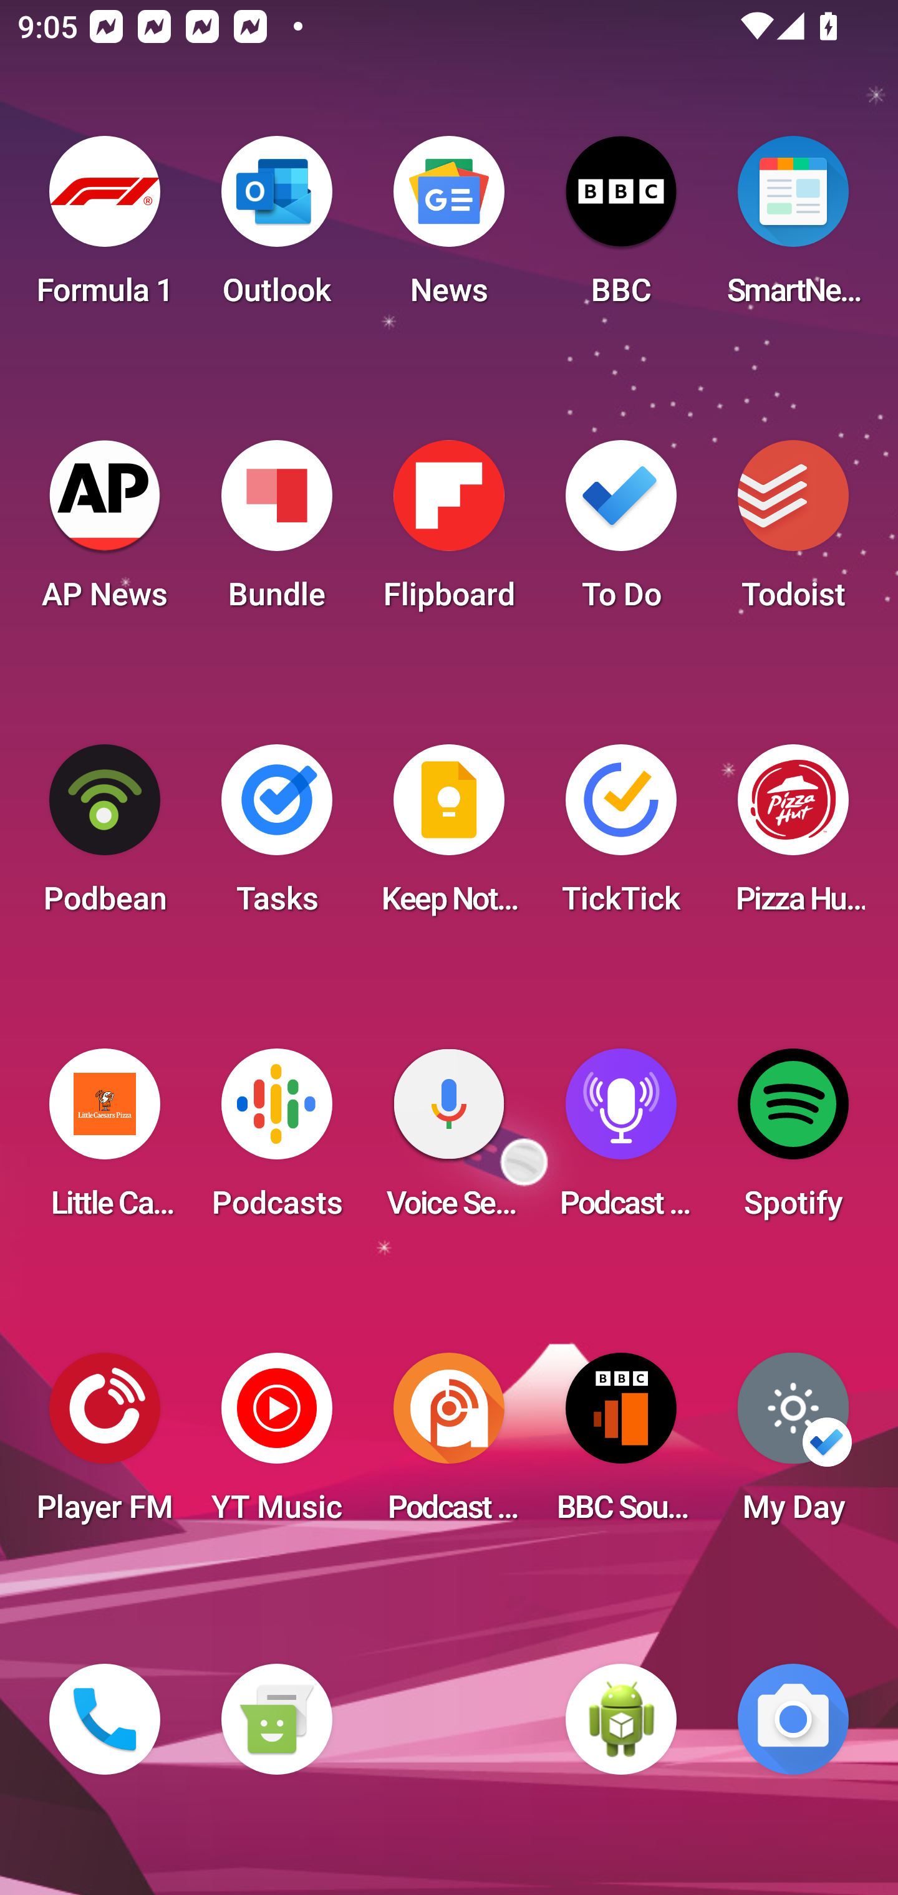  I want to click on BBC Sounds, so click(621, 1445).